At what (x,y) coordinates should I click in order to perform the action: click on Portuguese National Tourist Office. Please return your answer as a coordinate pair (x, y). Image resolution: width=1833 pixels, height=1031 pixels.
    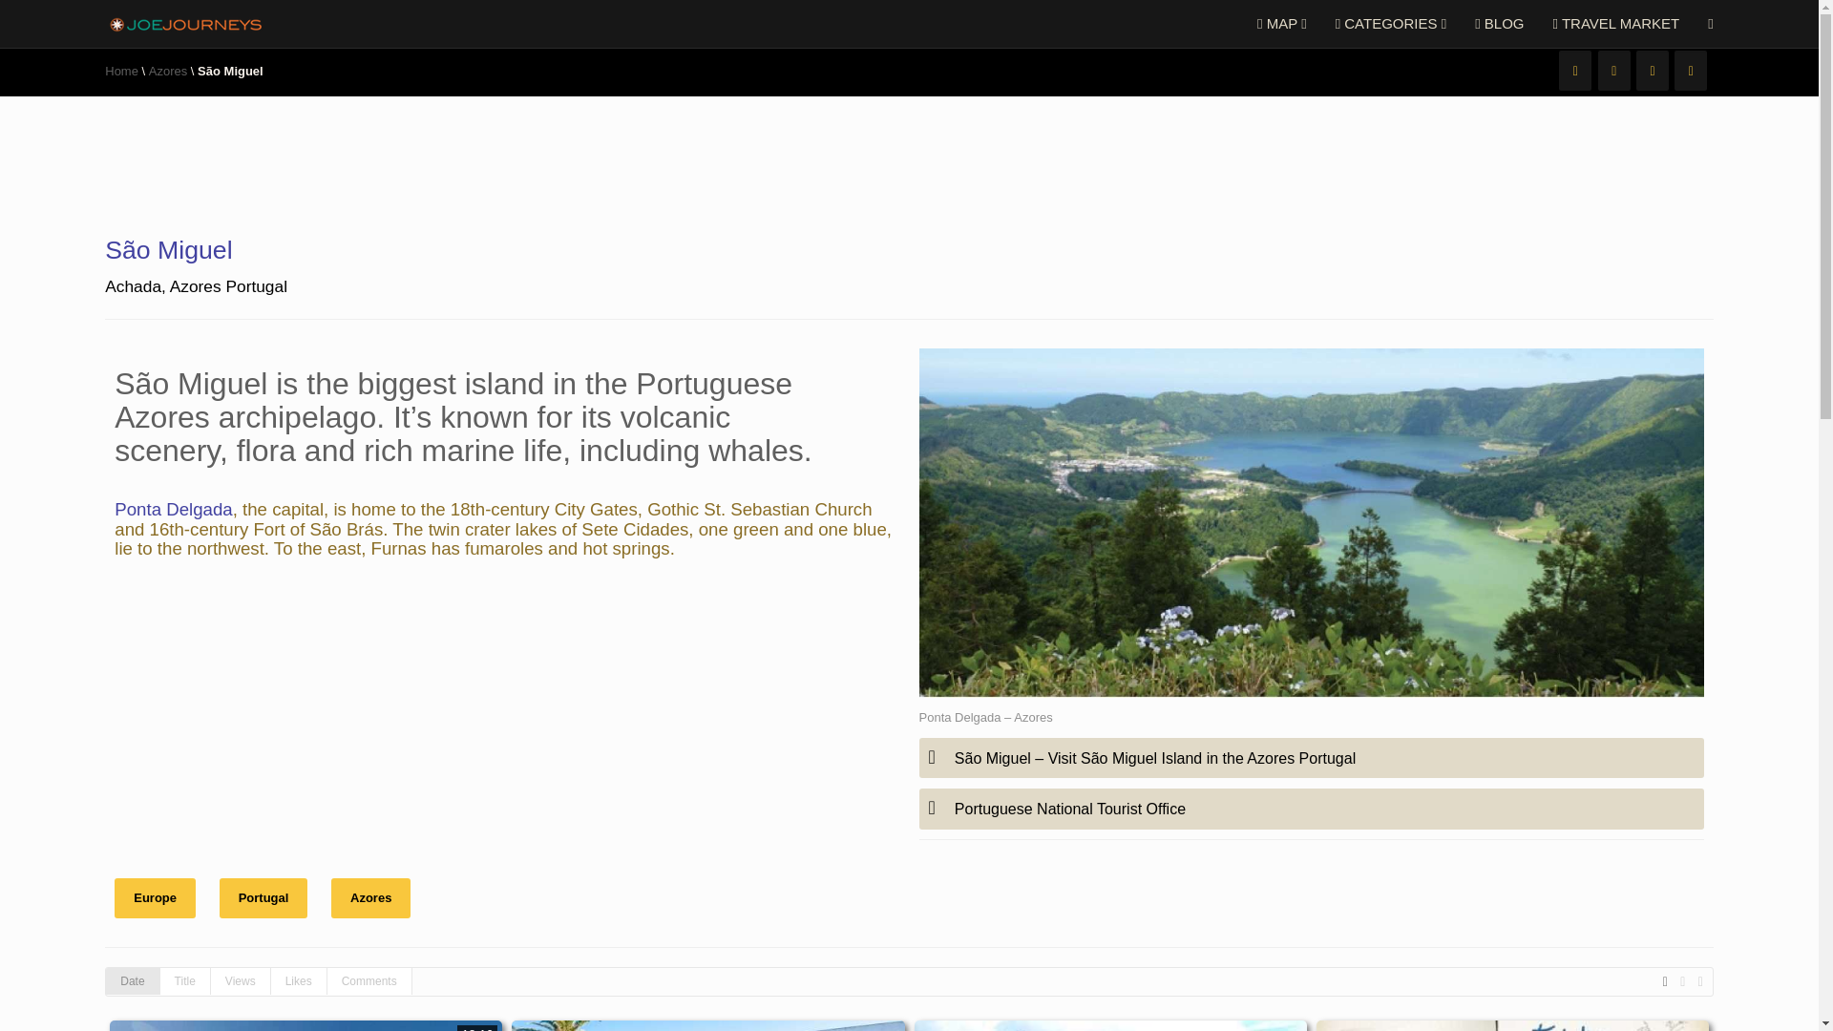
    Looking at the image, I should click on (1310, 809).